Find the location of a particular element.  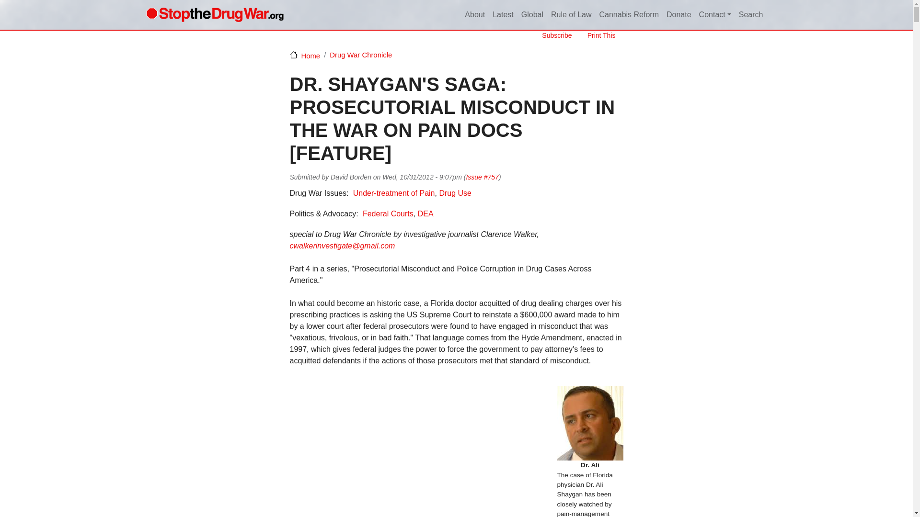

Contact is located at coordinates (715, 15).